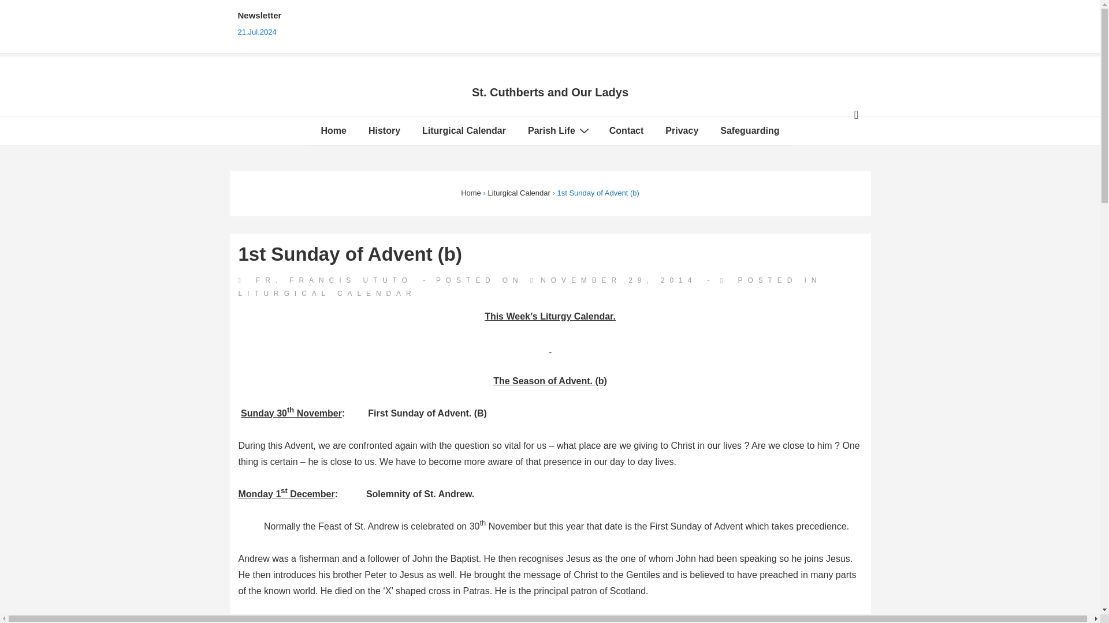  Describe the element at coordinates (550, 92) in the screenshot. I see `St. Cuthberts and Our Ladys` at that location.